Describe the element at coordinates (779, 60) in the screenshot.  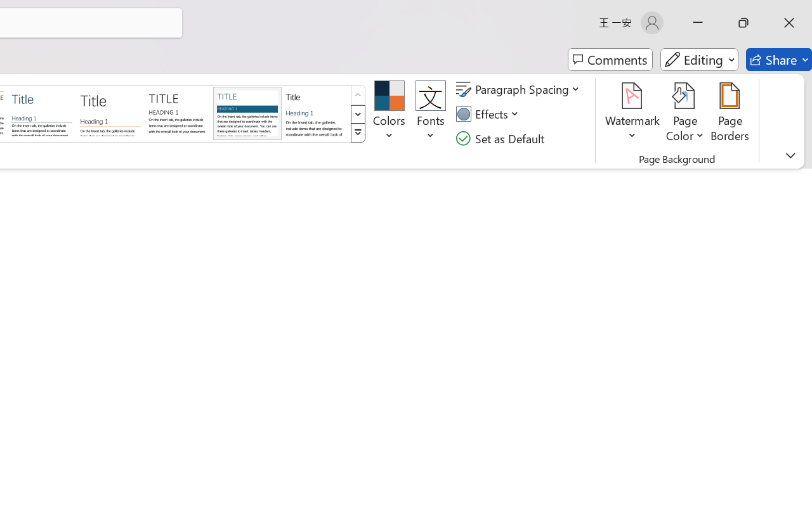
I see `Share` at that location.